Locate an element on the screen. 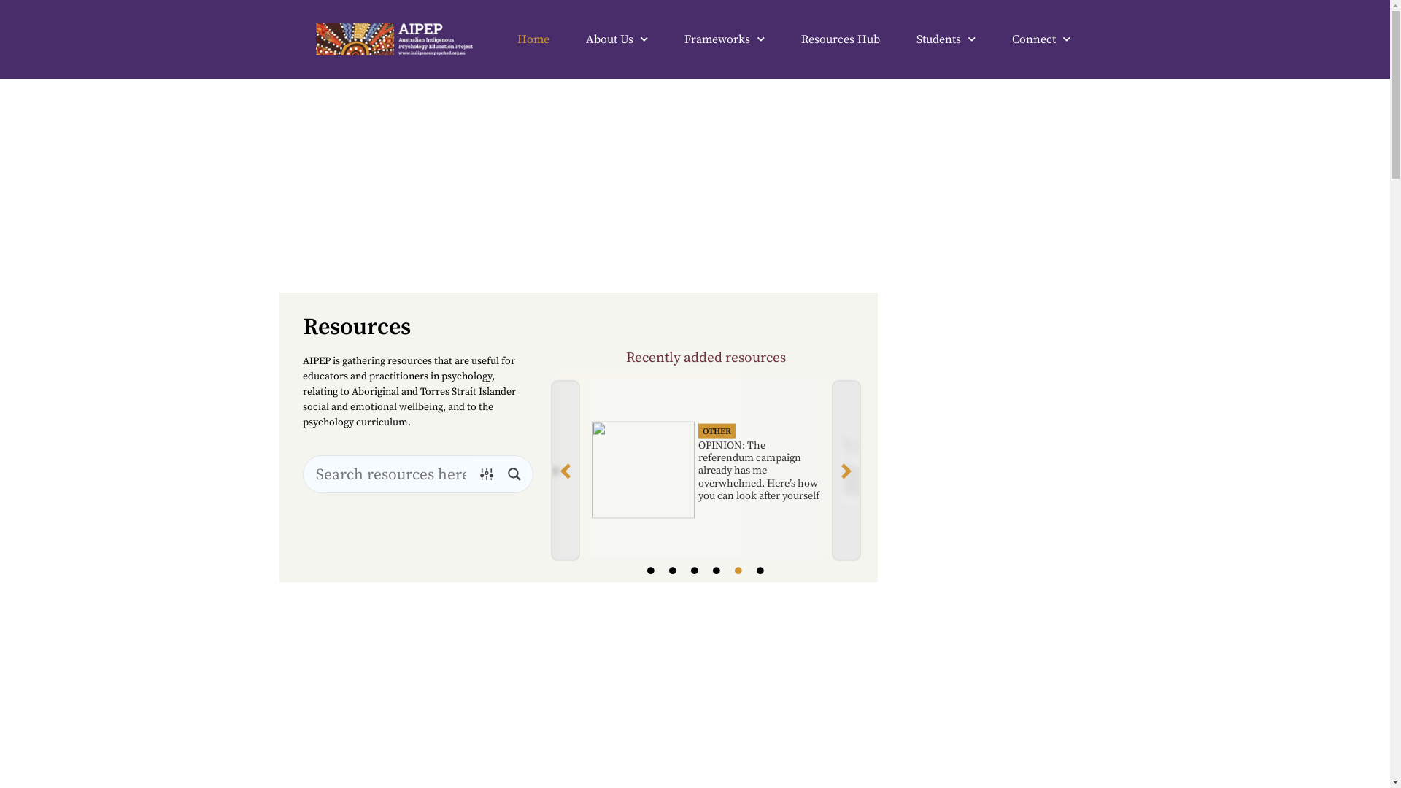  Resources Hub is located at coordinates (841, 39).